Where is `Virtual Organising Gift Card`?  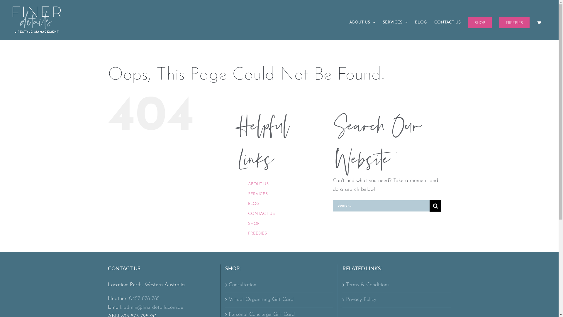
Virtual Organising Gift Card is located at coordinates (280, 300).